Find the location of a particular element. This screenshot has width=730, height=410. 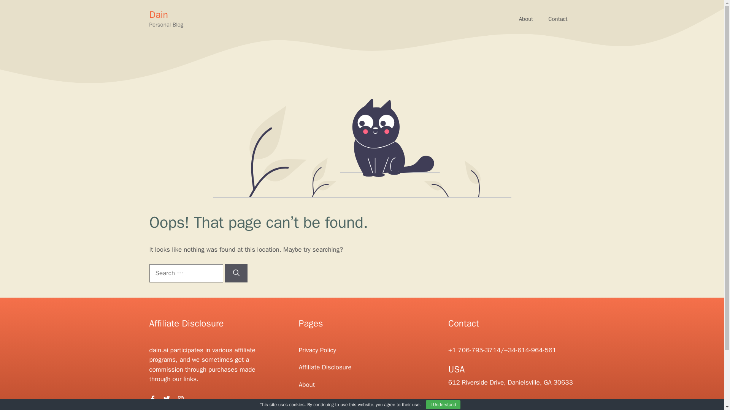

Affiliate Disclosure is located at coordinates (325, 367).